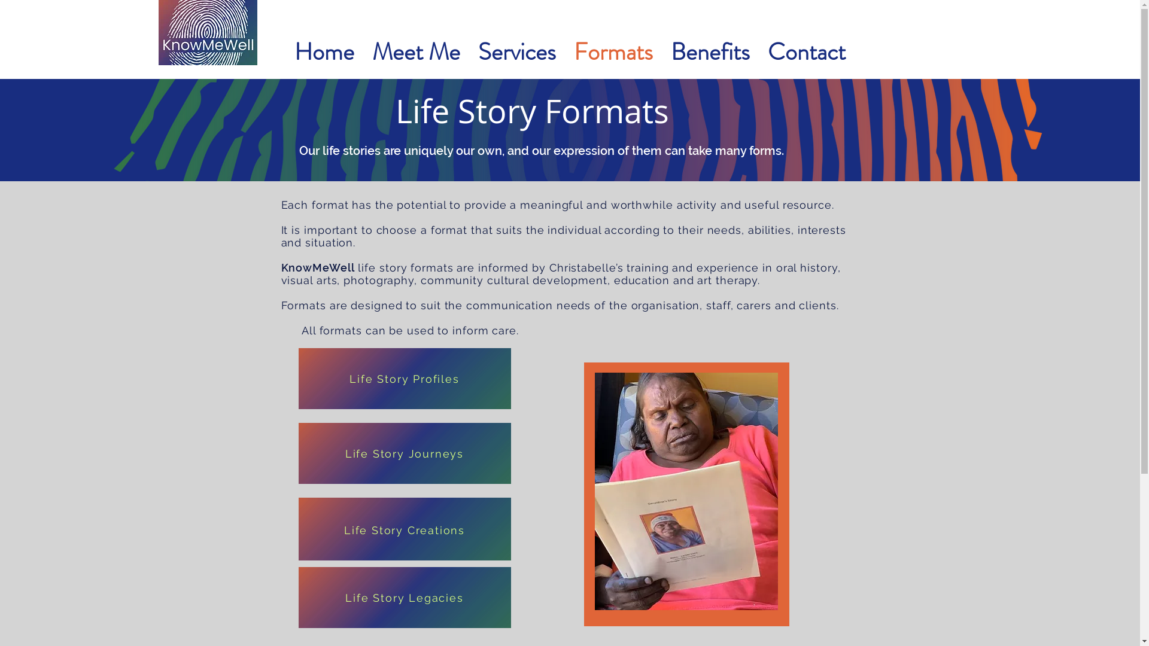 The height and width of the screenshot is (646, 1149). What do you see at coordinates (517, 52) in the screenshot?
I see `Services` at bounding box center [517, 52].